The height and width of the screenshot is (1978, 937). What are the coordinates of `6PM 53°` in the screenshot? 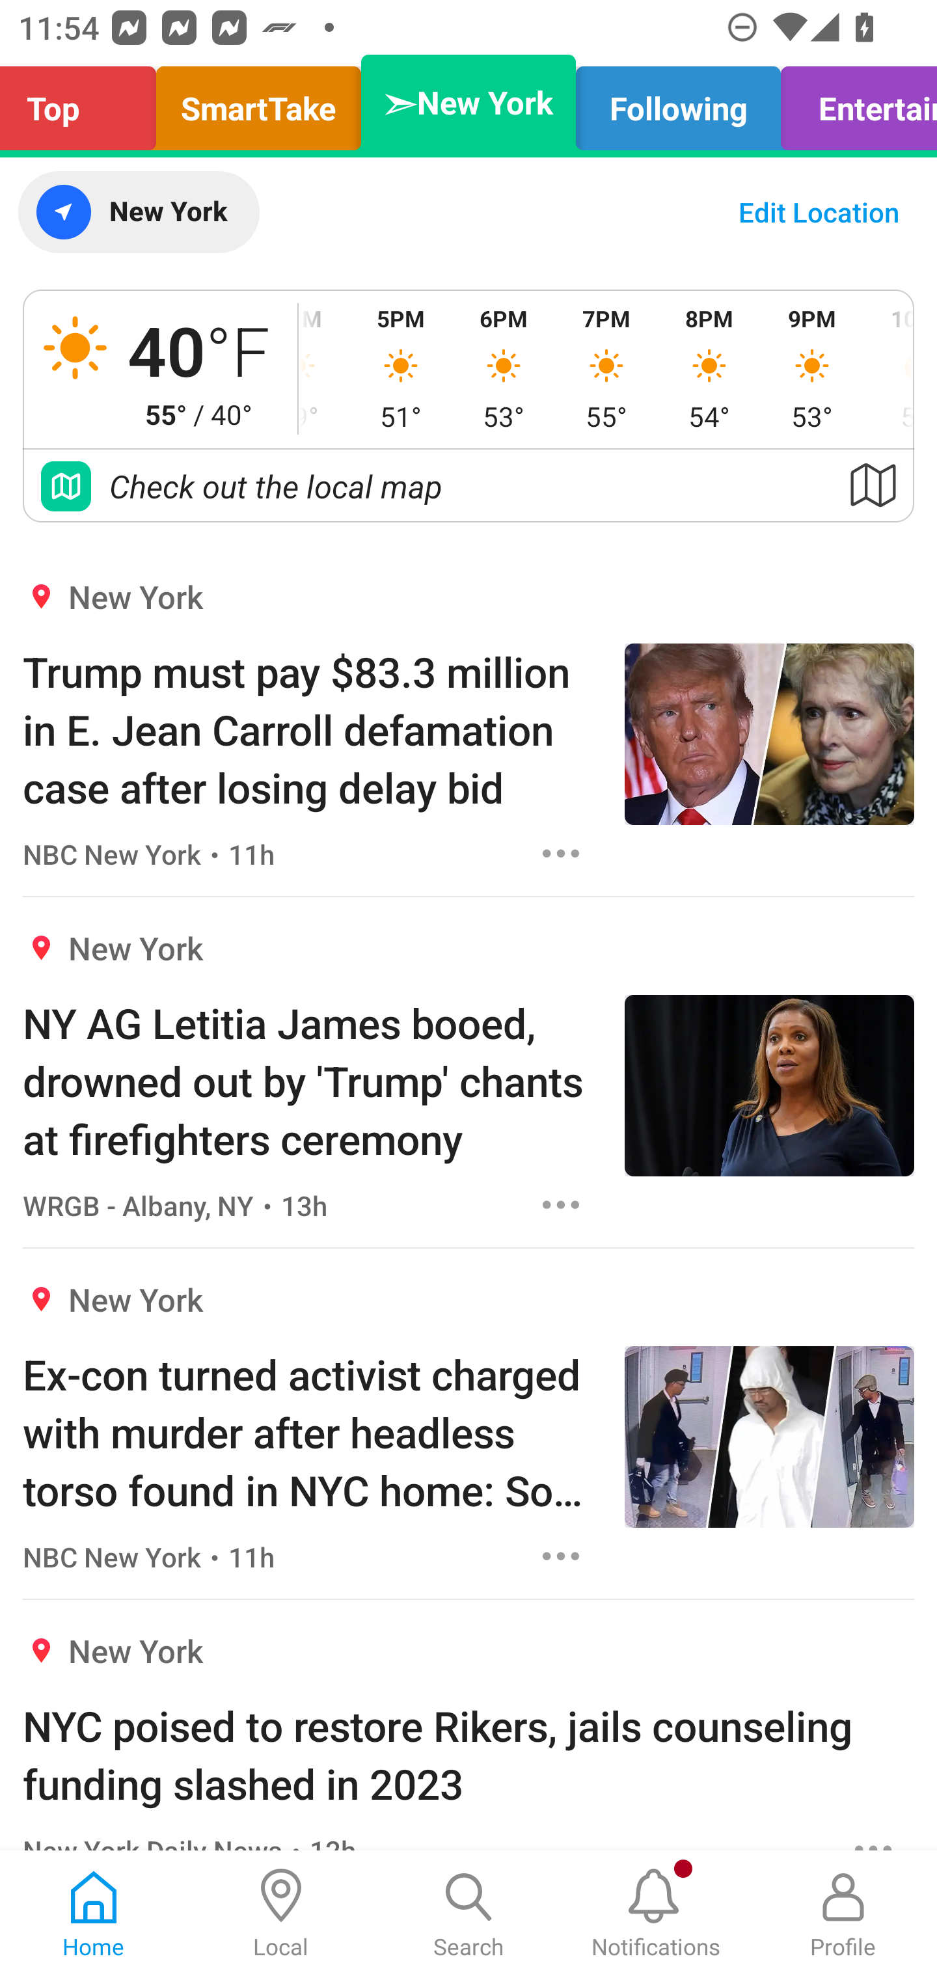 It's located at (504, 368).